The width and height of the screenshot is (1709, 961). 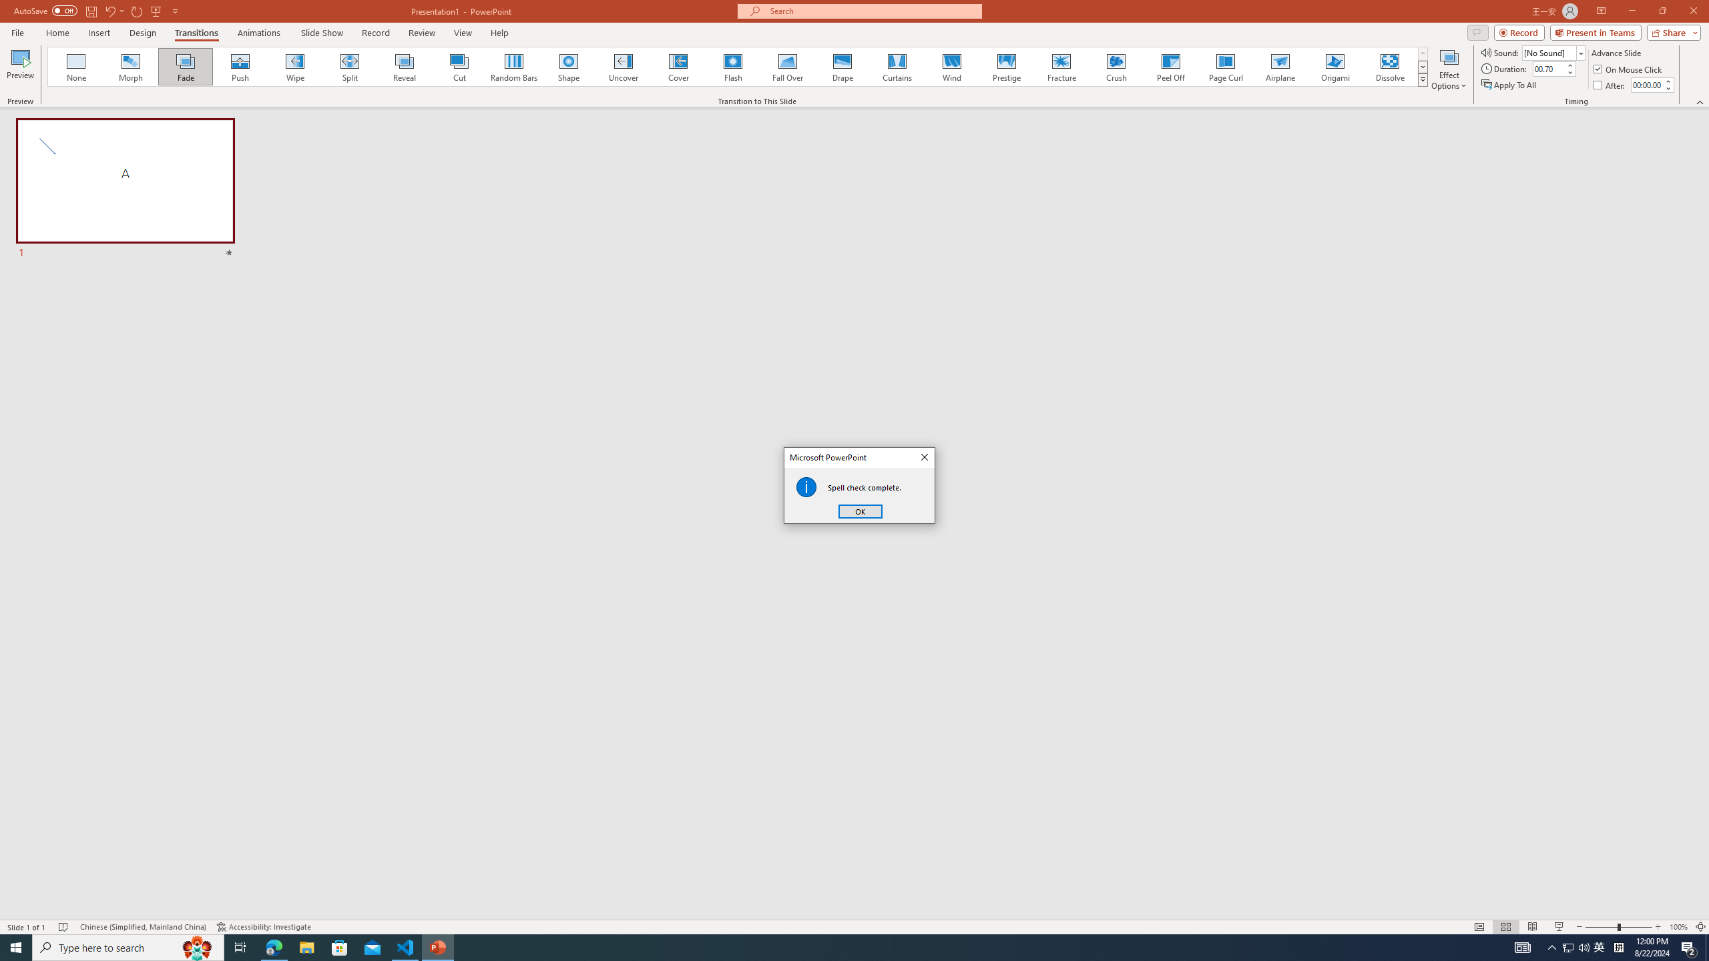 What do you see at coordinates (1554, 52) in the screenshot?
I see `Sound` at bounding box center [1554, 52].